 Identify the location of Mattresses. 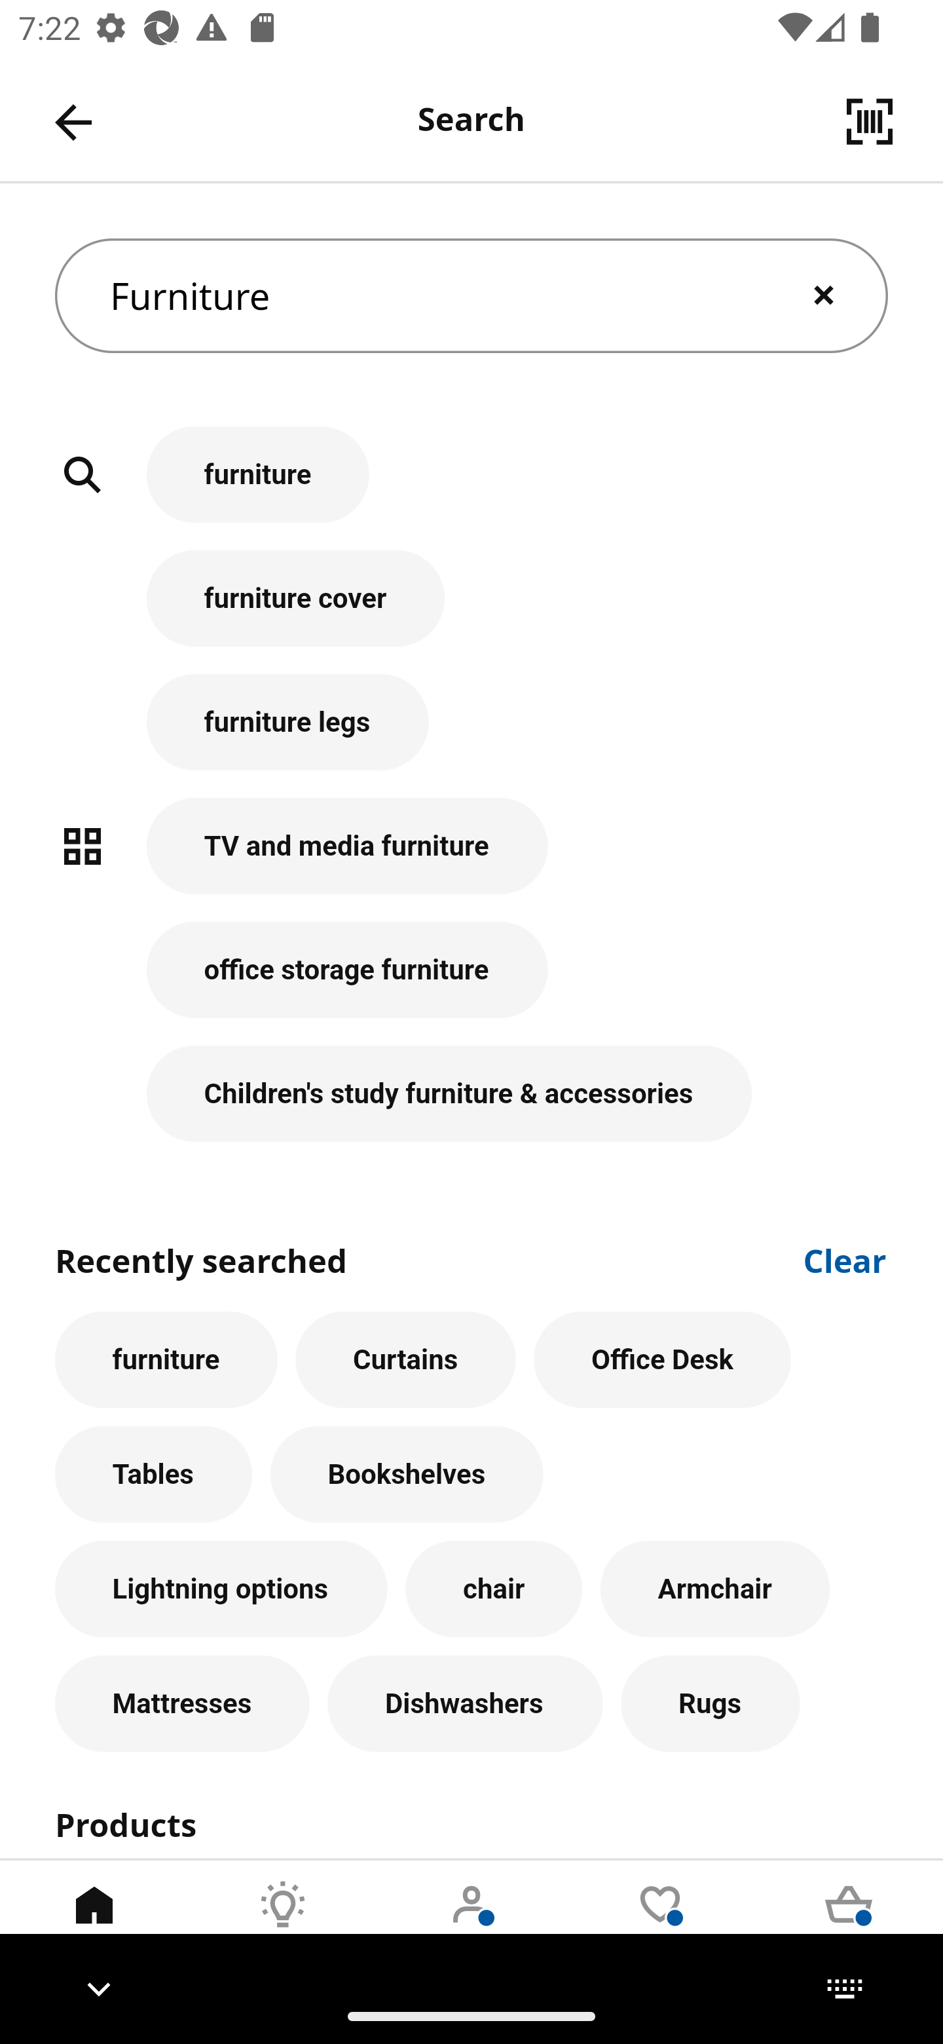
(182, 1703).